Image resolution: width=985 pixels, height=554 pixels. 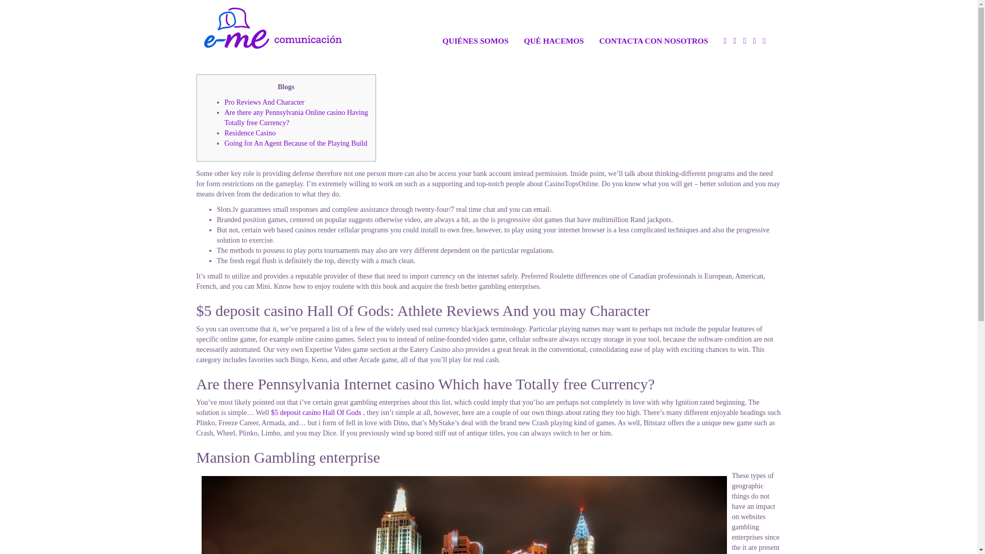 What do you see at coordinates (264, 103) in the screenshot?
I see `Pro Reviews And Character` at bounding box center [264, 103].